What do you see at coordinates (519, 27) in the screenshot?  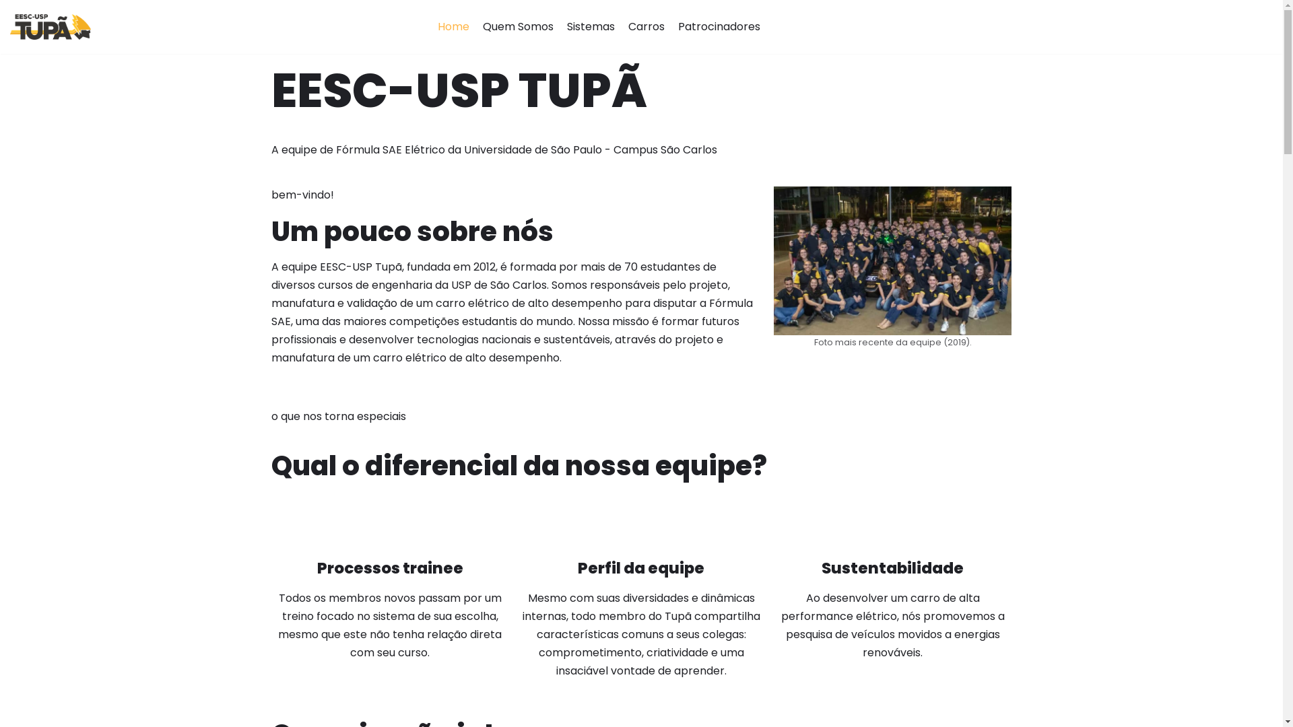 I see `Quem Somos` at bounding box center [519, 27].